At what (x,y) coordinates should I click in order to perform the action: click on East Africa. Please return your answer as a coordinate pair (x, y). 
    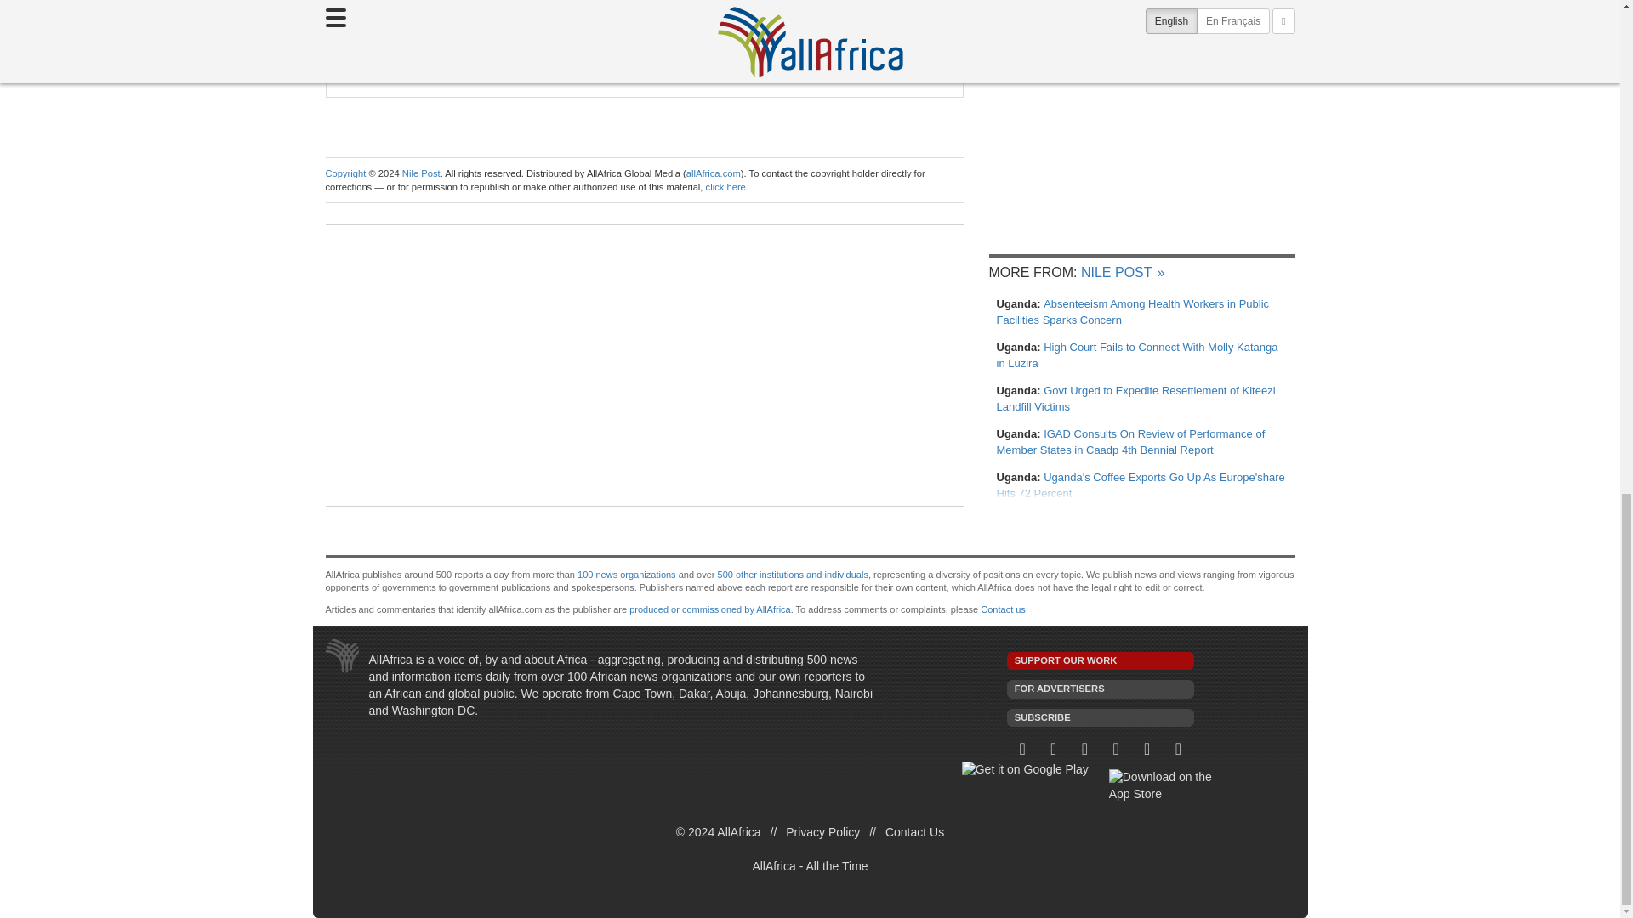
    Looking at the image, I should click on (476, 71).